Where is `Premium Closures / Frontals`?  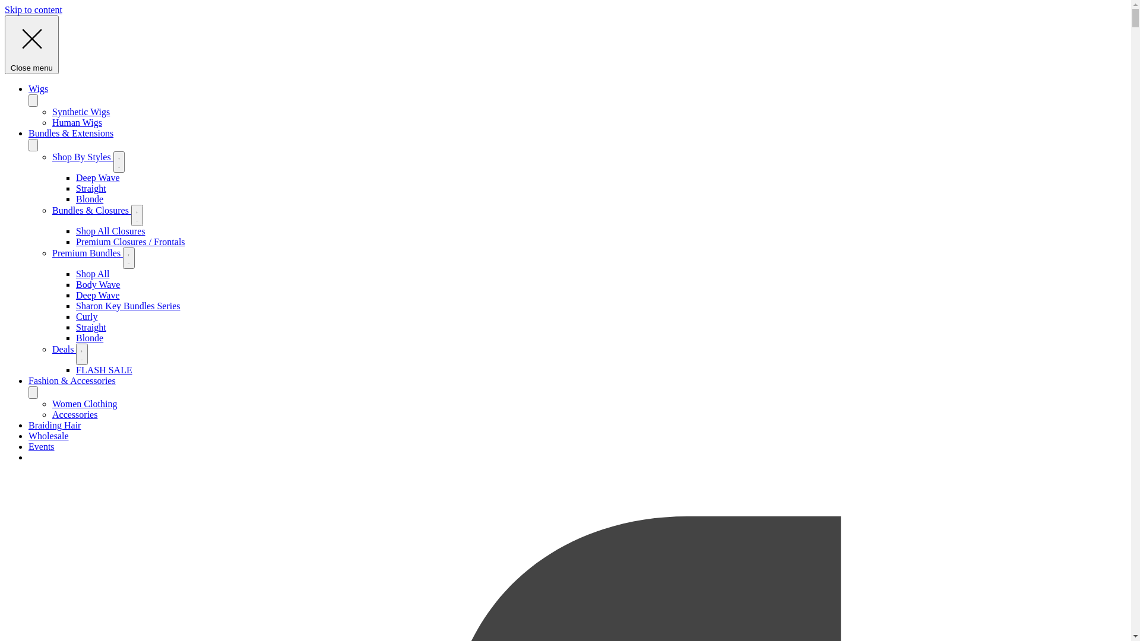 Premium Closures / Frontals is located at coordinates (131, 242).